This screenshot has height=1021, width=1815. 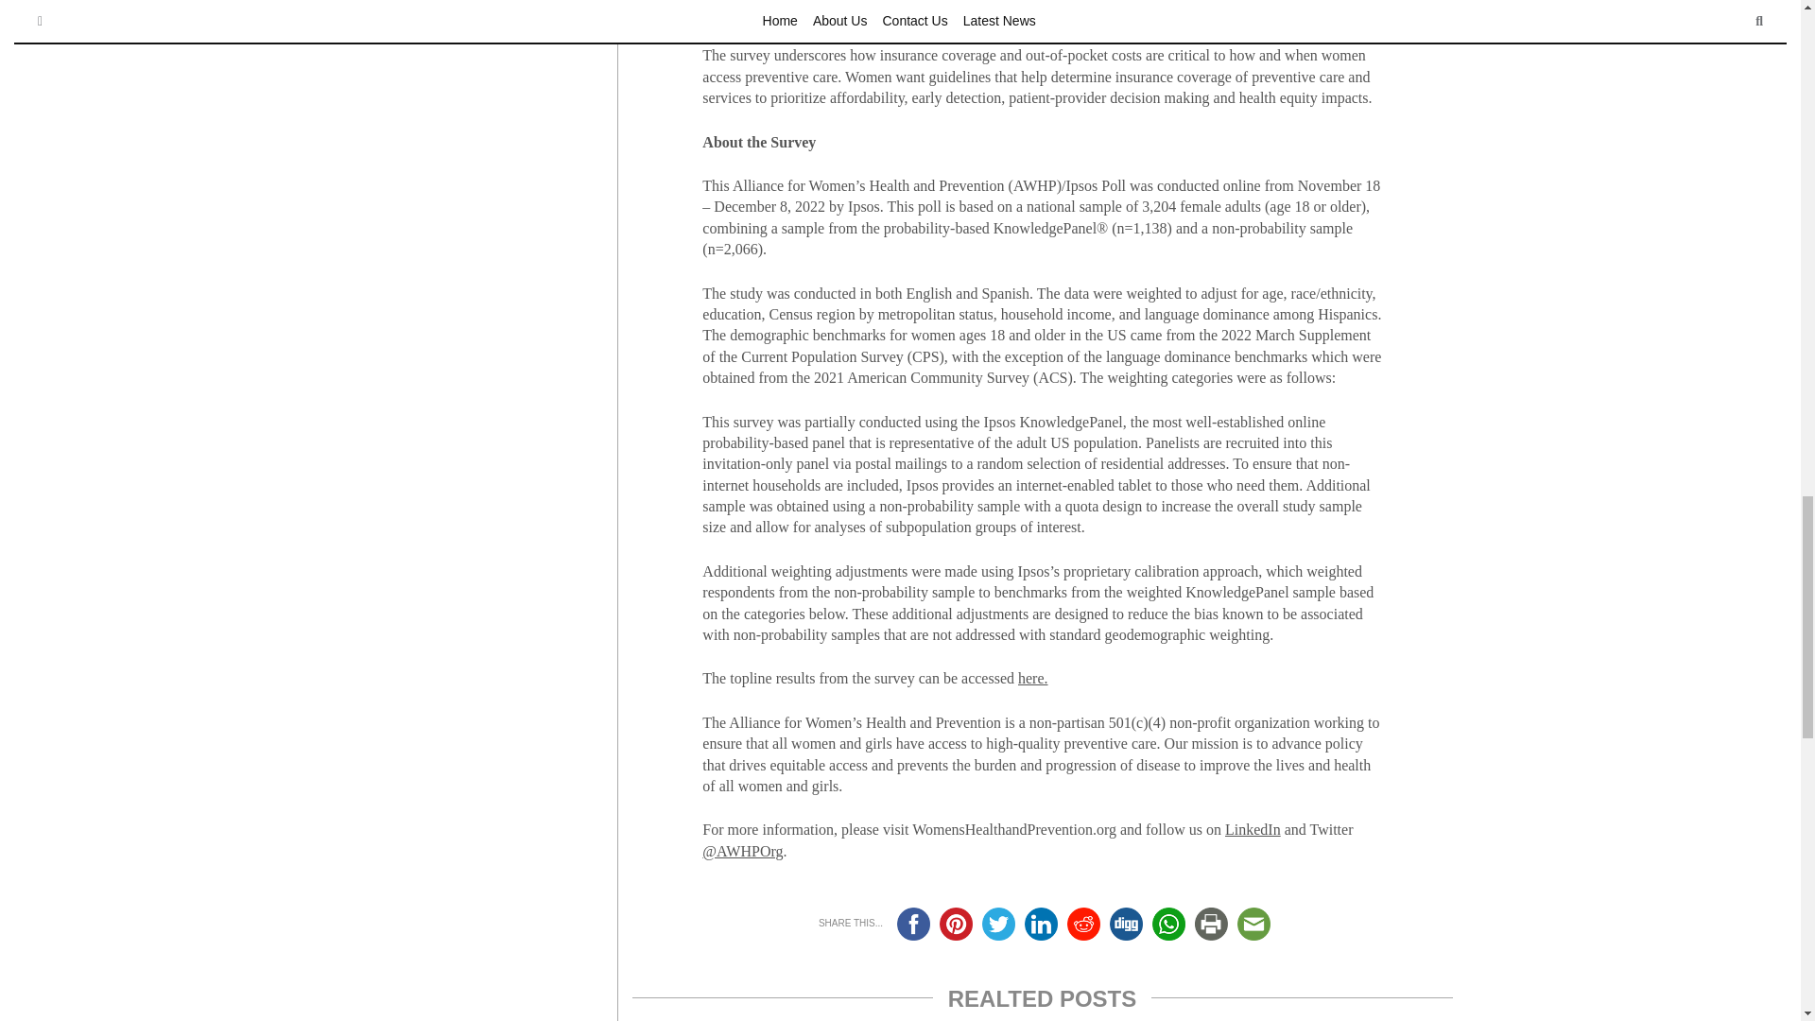 What do you see at coordinates (1042, 924) in the screenshot?
I see `linkedin` at bounding box center [1042, 924].